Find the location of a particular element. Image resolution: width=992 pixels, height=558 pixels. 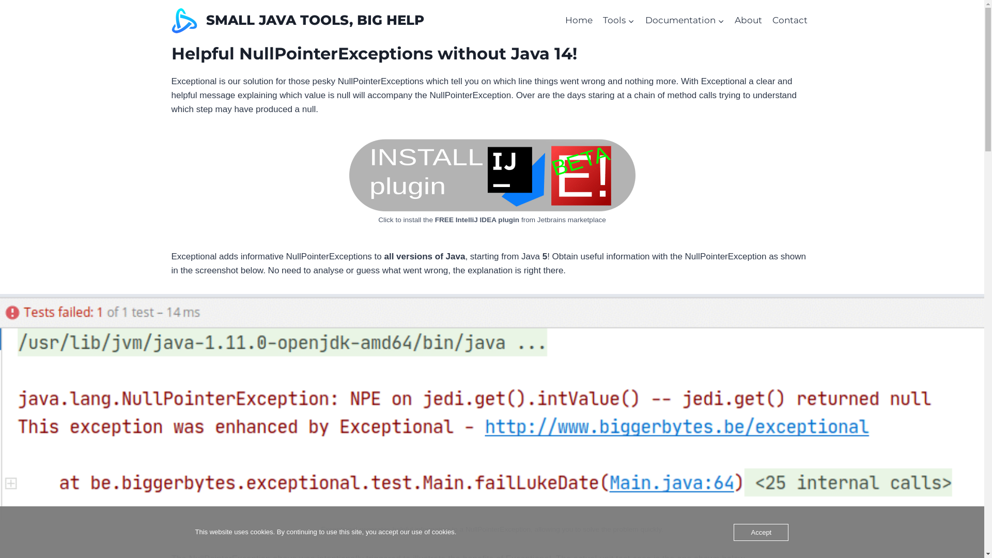

Home is located at coordinates (579, 21).